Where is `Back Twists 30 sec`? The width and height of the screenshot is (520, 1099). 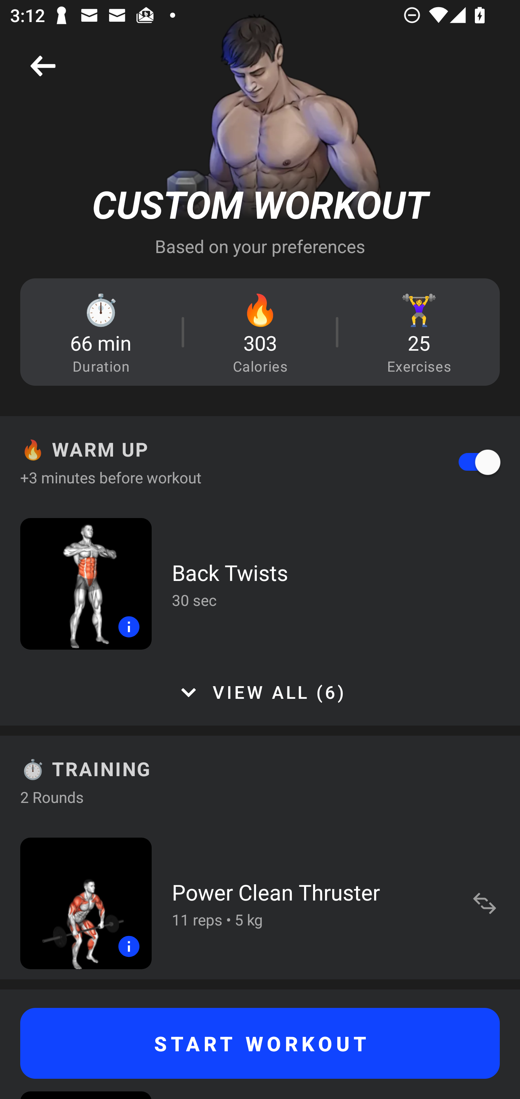
Back Twists 30 sec is located at coordinates (260, 583).